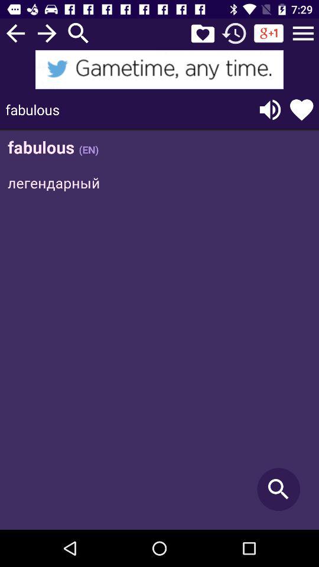 The image size is (319, 567). Describe the element at coordinates (303, 33) in the screenshot. I see `show menu` at that location.